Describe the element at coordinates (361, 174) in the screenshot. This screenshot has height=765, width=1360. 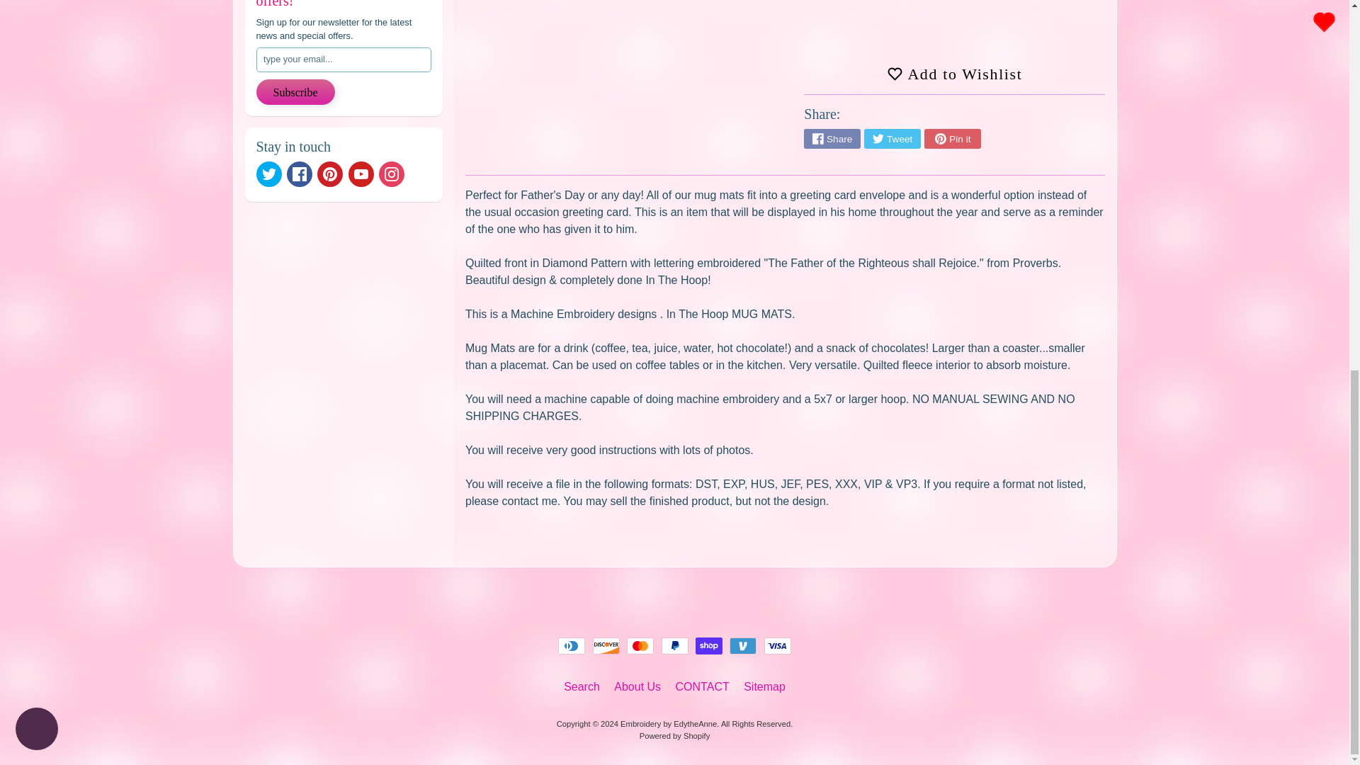
I see `Youtube` at that location.